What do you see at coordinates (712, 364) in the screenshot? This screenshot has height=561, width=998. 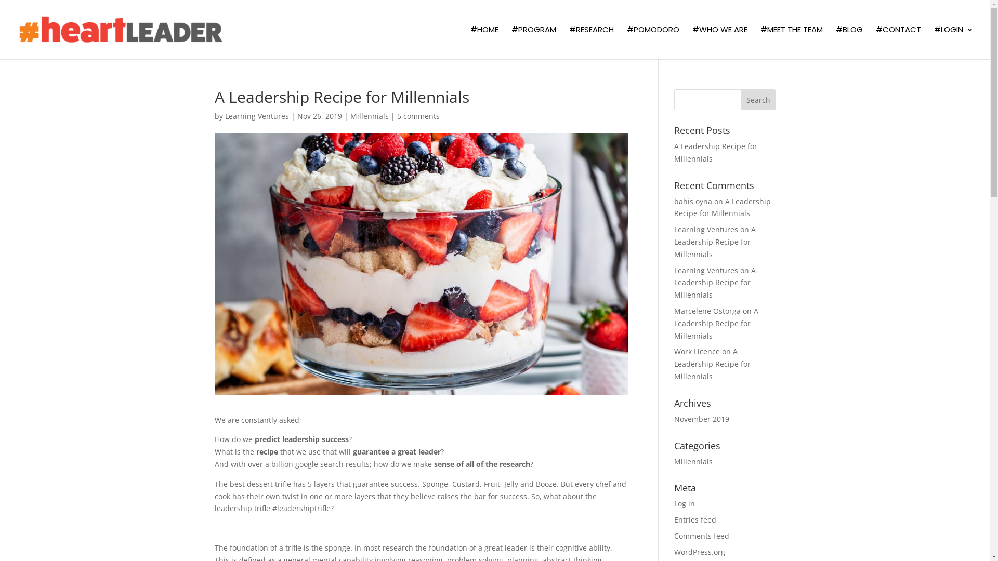 I see `A Leadership Recipe for Millennials` at bounding box center [712, 364].